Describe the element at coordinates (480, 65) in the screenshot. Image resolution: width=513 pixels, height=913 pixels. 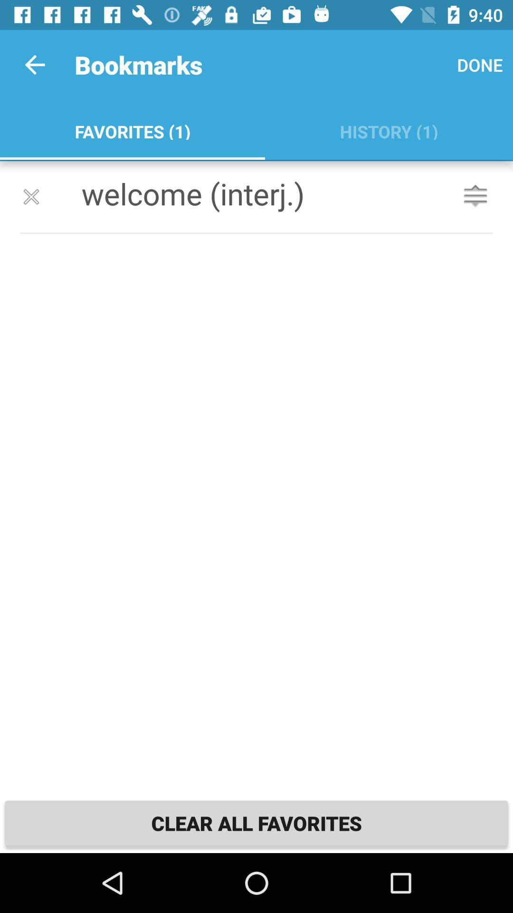
I see `choose the item to the right of the favorites (1) item` at that location.